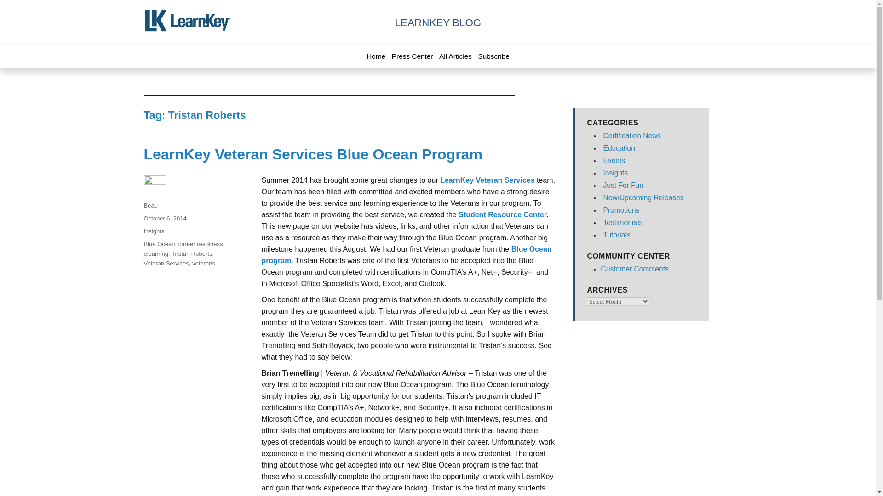 This screenshot has width=883, height=496. I want to click on Insights, so click(615, 173).